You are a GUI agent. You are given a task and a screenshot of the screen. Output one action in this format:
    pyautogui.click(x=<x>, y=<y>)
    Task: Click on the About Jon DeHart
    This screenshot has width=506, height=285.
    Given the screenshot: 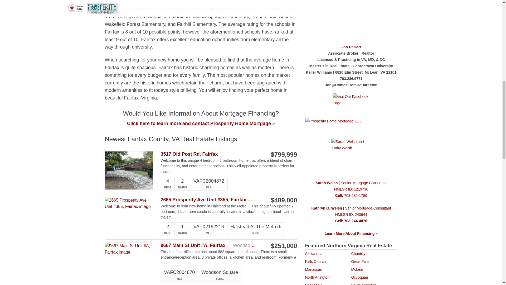 What is the action you would take?
    pyautogui.click(x=351, y=47)
    